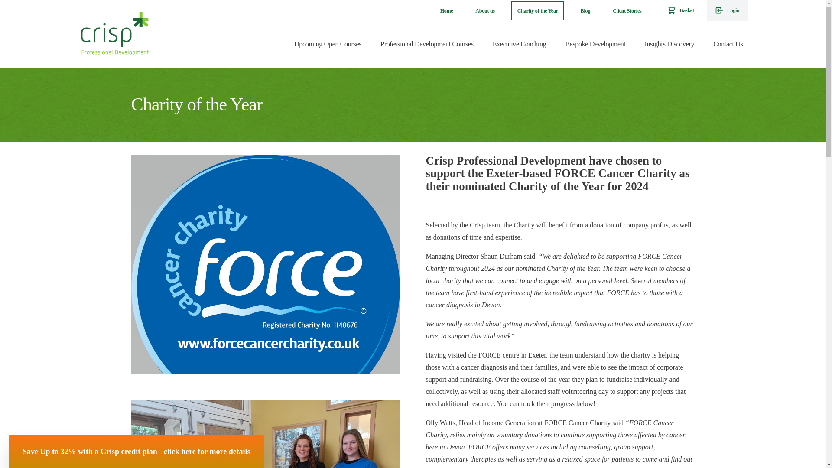 The width and height of the screenshot is (832, 468). What do you see at coordinates (669, 44) in the screenshot?
I see `Insights Discovery` at bounding box center [669, 44].